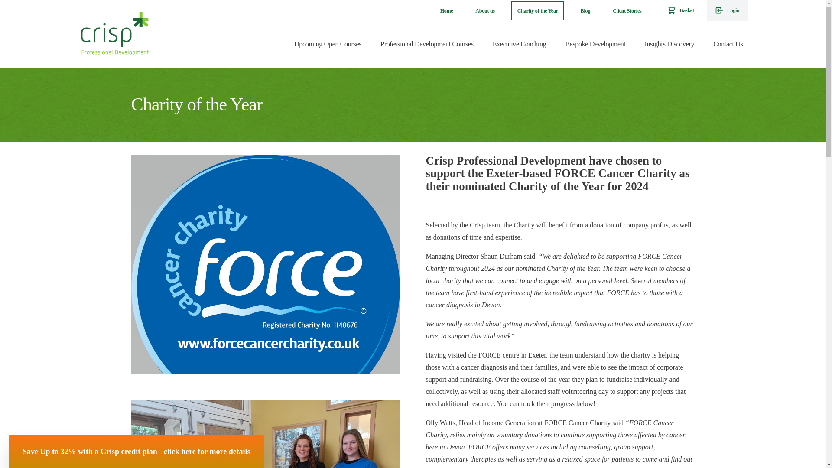 The width and height of the screenshot is (832, 468). What do you see at coordinates (669, 44) in the screenshot?
I see `Insights Discovery` at bounding box center [669, 44].